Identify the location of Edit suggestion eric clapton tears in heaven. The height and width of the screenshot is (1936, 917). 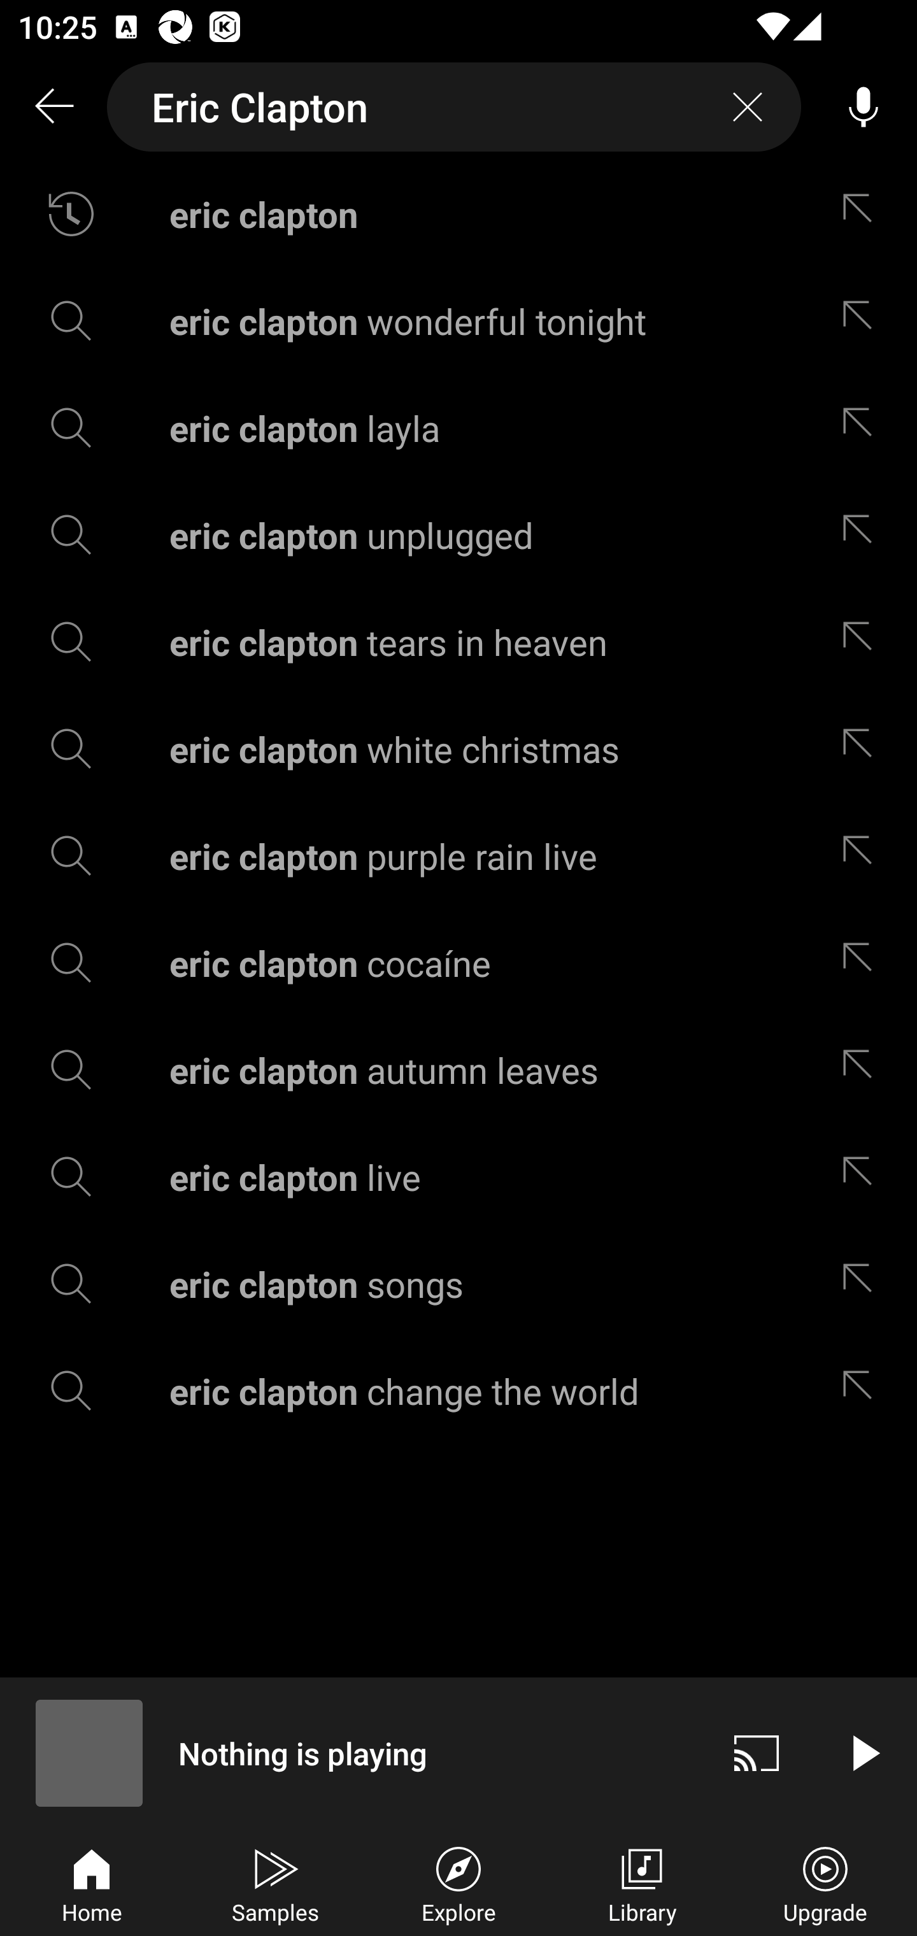
(863, 642).